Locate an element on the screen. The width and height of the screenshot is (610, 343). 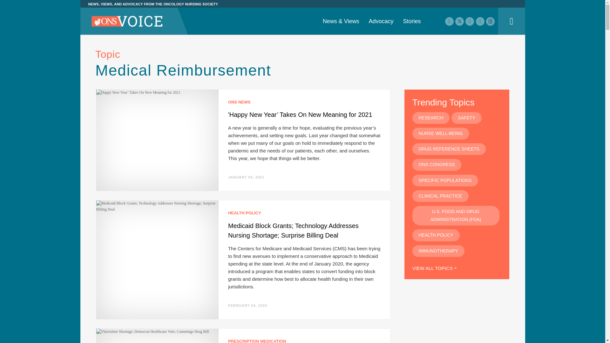
ONS CONGRESS is located at coordinates (419, 1).